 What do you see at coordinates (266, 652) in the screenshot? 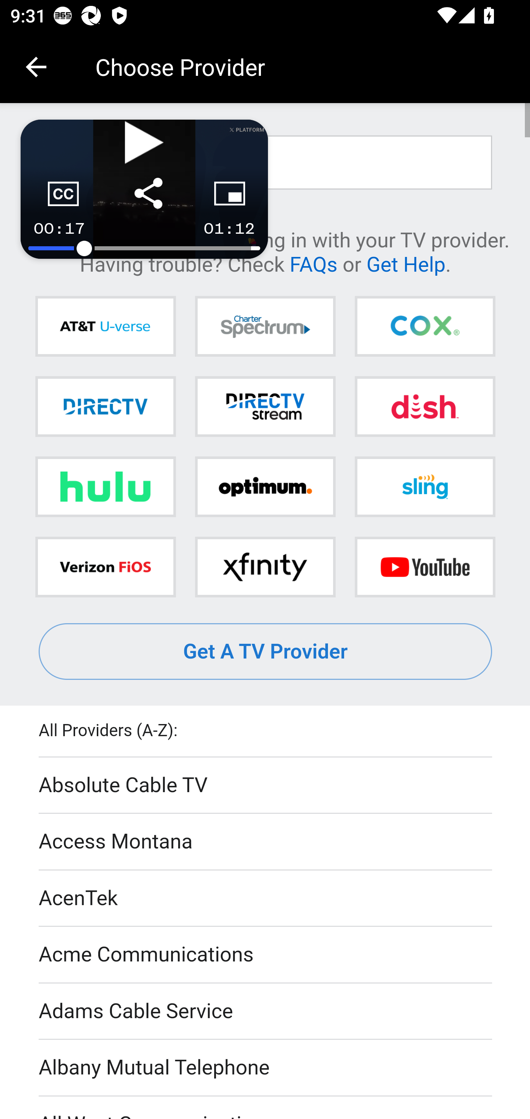
I see `Get A TV Provider` at bounding box center [266, 652].